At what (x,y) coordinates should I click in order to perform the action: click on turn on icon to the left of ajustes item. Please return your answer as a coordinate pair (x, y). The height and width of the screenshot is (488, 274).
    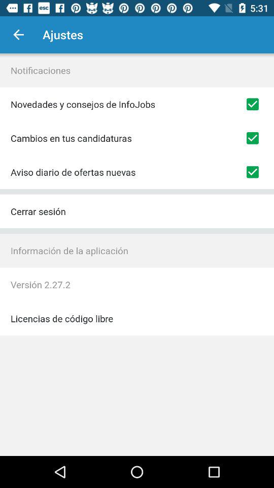
    Looking at the image, I should click on (18, 35).